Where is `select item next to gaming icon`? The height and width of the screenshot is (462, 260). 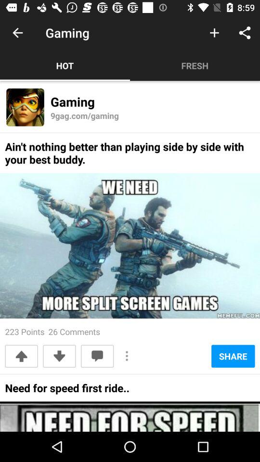
select item next to gaming icon is located at coordinates (17, 33).